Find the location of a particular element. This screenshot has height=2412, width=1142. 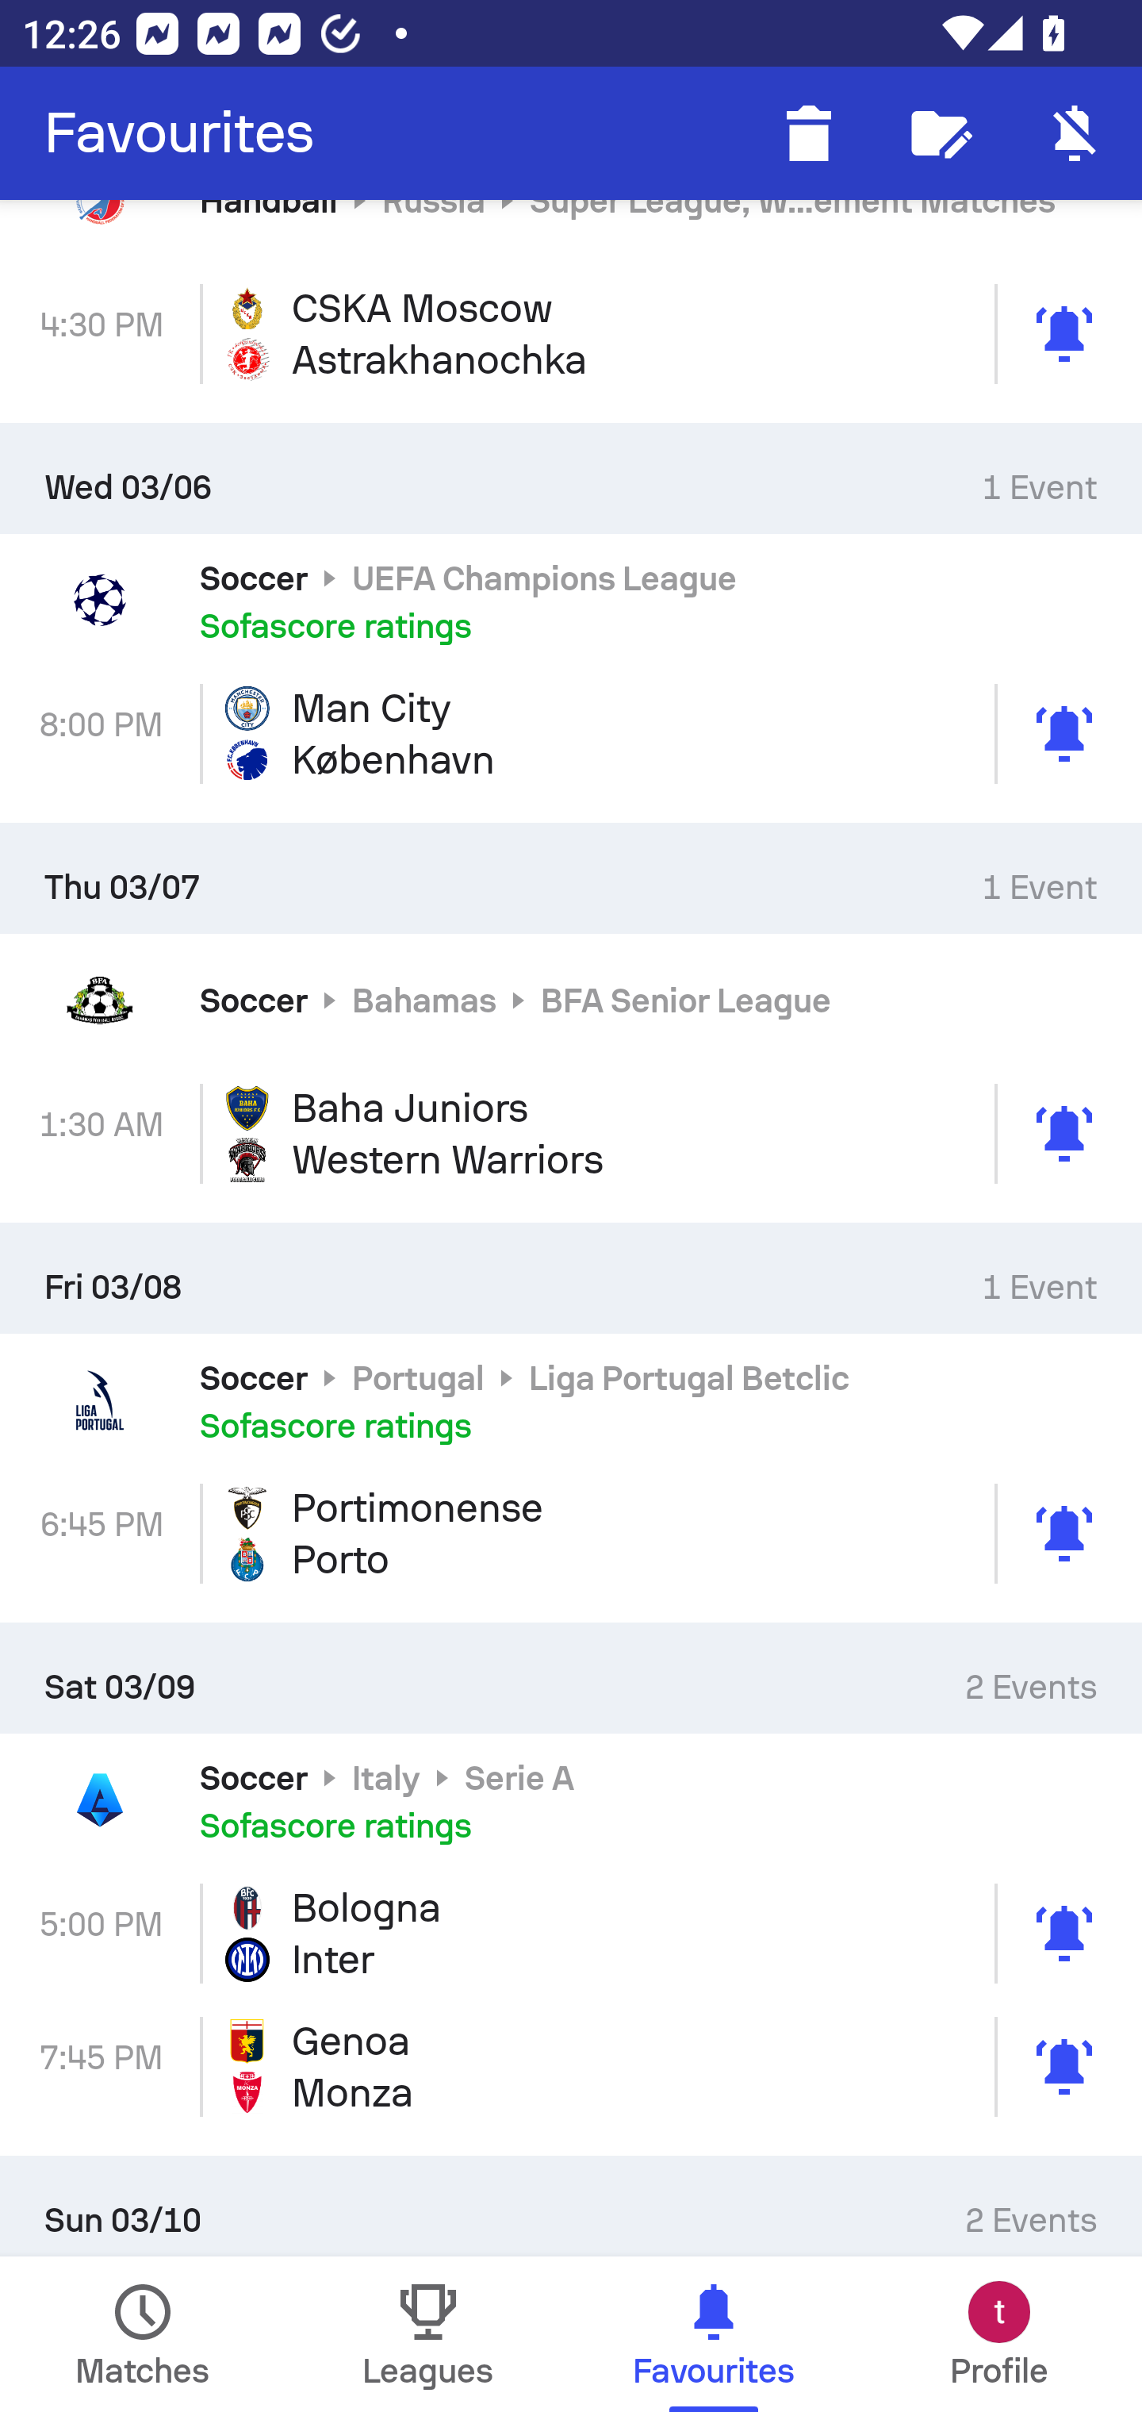

Sat 03/09 2 Events is located at coordinates (571, 1678).